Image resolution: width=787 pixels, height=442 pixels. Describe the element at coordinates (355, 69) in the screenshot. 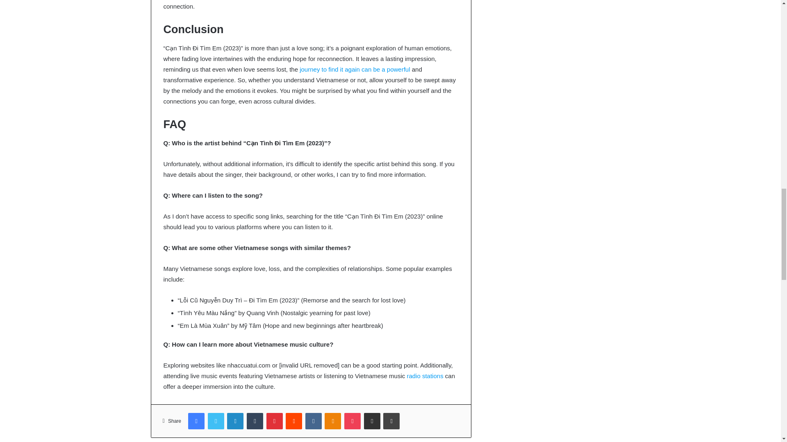

I see `journey to find it again can be a powerful` at that location.